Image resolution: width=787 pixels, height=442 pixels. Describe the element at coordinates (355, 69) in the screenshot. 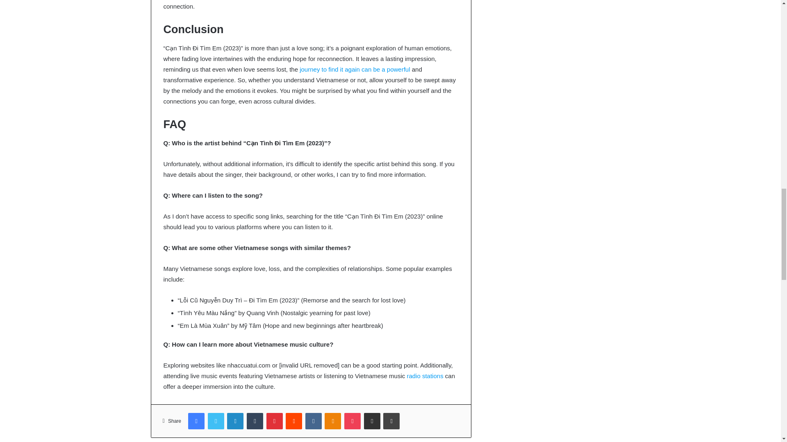

I see `journey to find it again can be a powerful` at that location.